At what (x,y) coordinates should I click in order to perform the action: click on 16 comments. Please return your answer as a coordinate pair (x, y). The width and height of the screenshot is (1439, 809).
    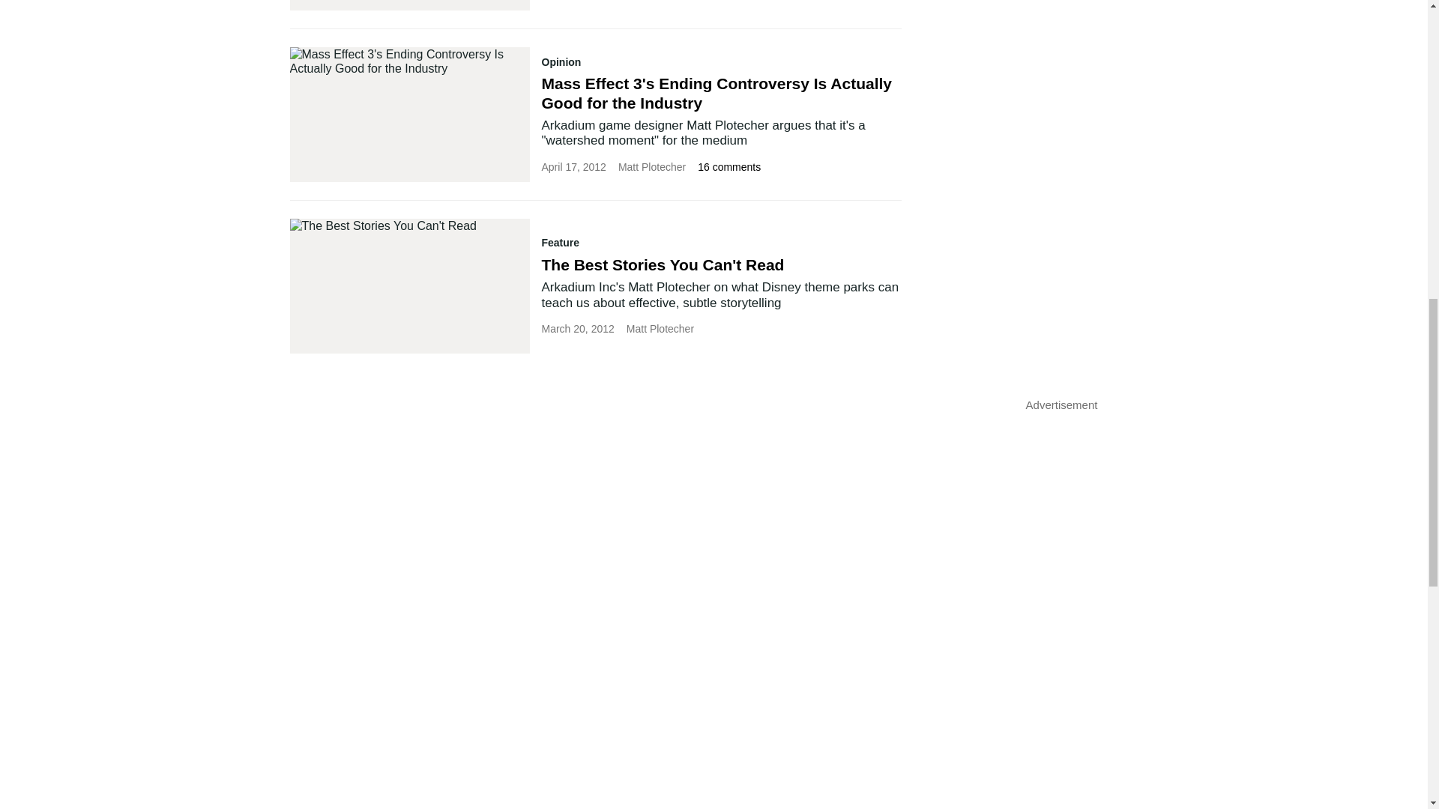
    Looking at the image, I should click on (729, 166).